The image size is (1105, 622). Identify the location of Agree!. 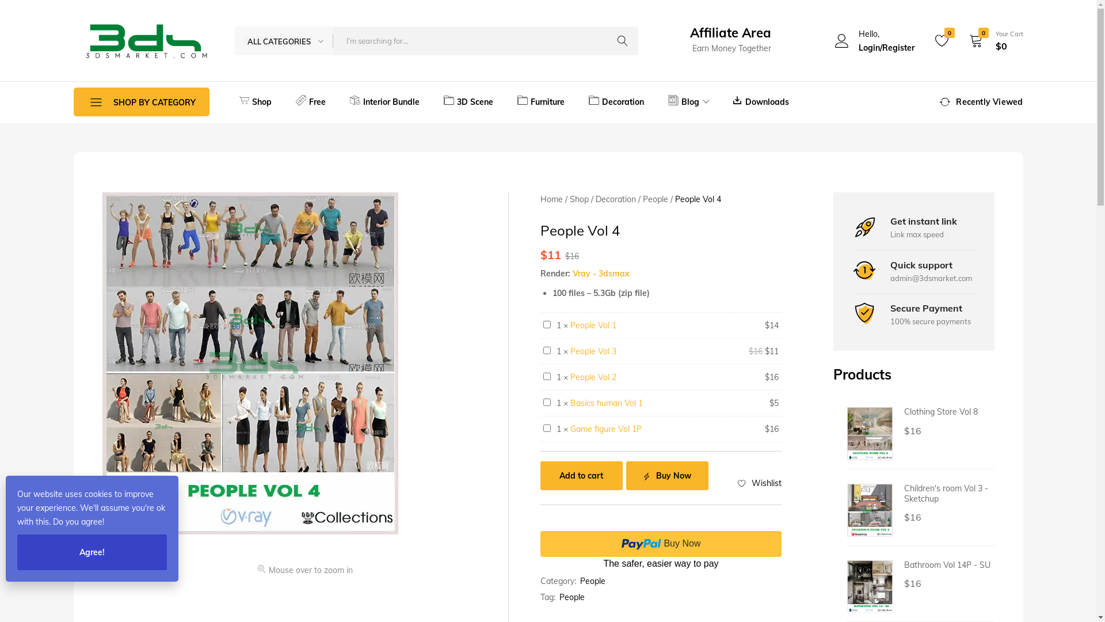
(92, 552).